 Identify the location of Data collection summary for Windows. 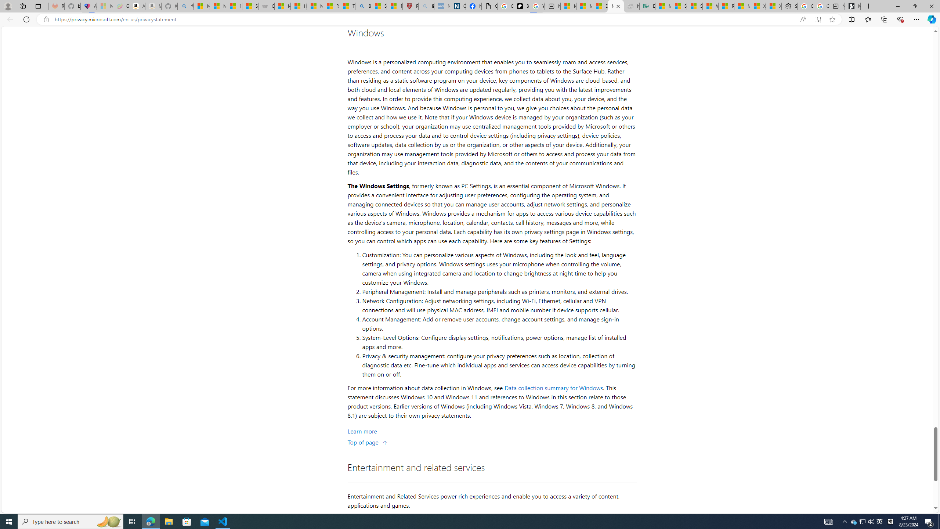
(554, 388).